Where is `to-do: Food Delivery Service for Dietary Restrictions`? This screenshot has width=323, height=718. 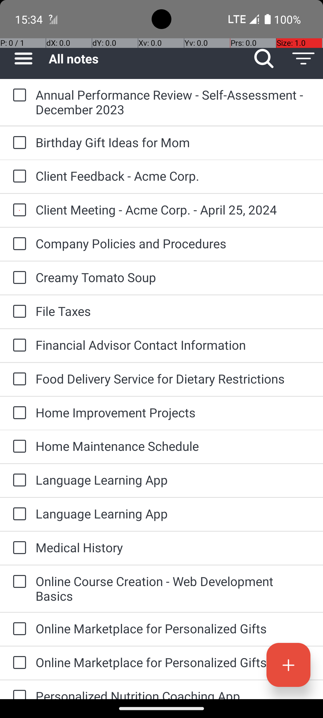
to-do: Food Delivery Service for Dietary Restrictions is located at coordinates (18, 379).